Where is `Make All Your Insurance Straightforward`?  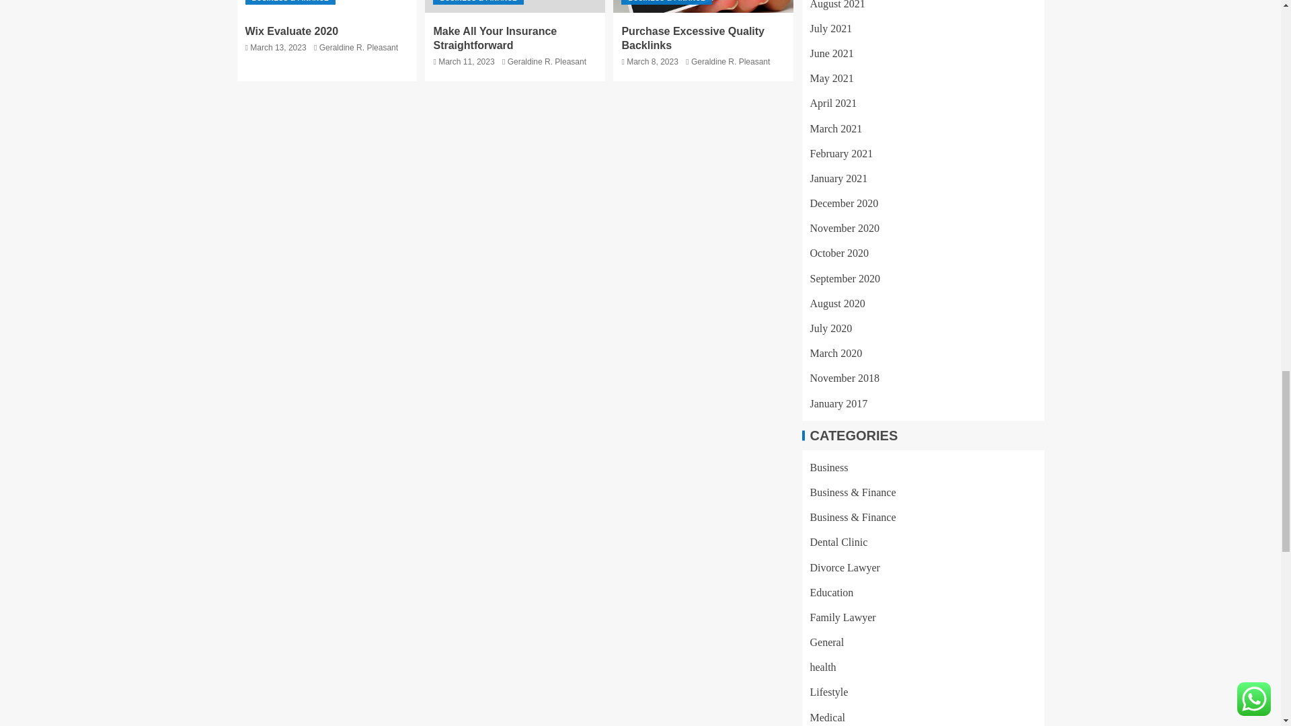
Make All Your Insurance Straightforward is located at coordinates (494, 38).